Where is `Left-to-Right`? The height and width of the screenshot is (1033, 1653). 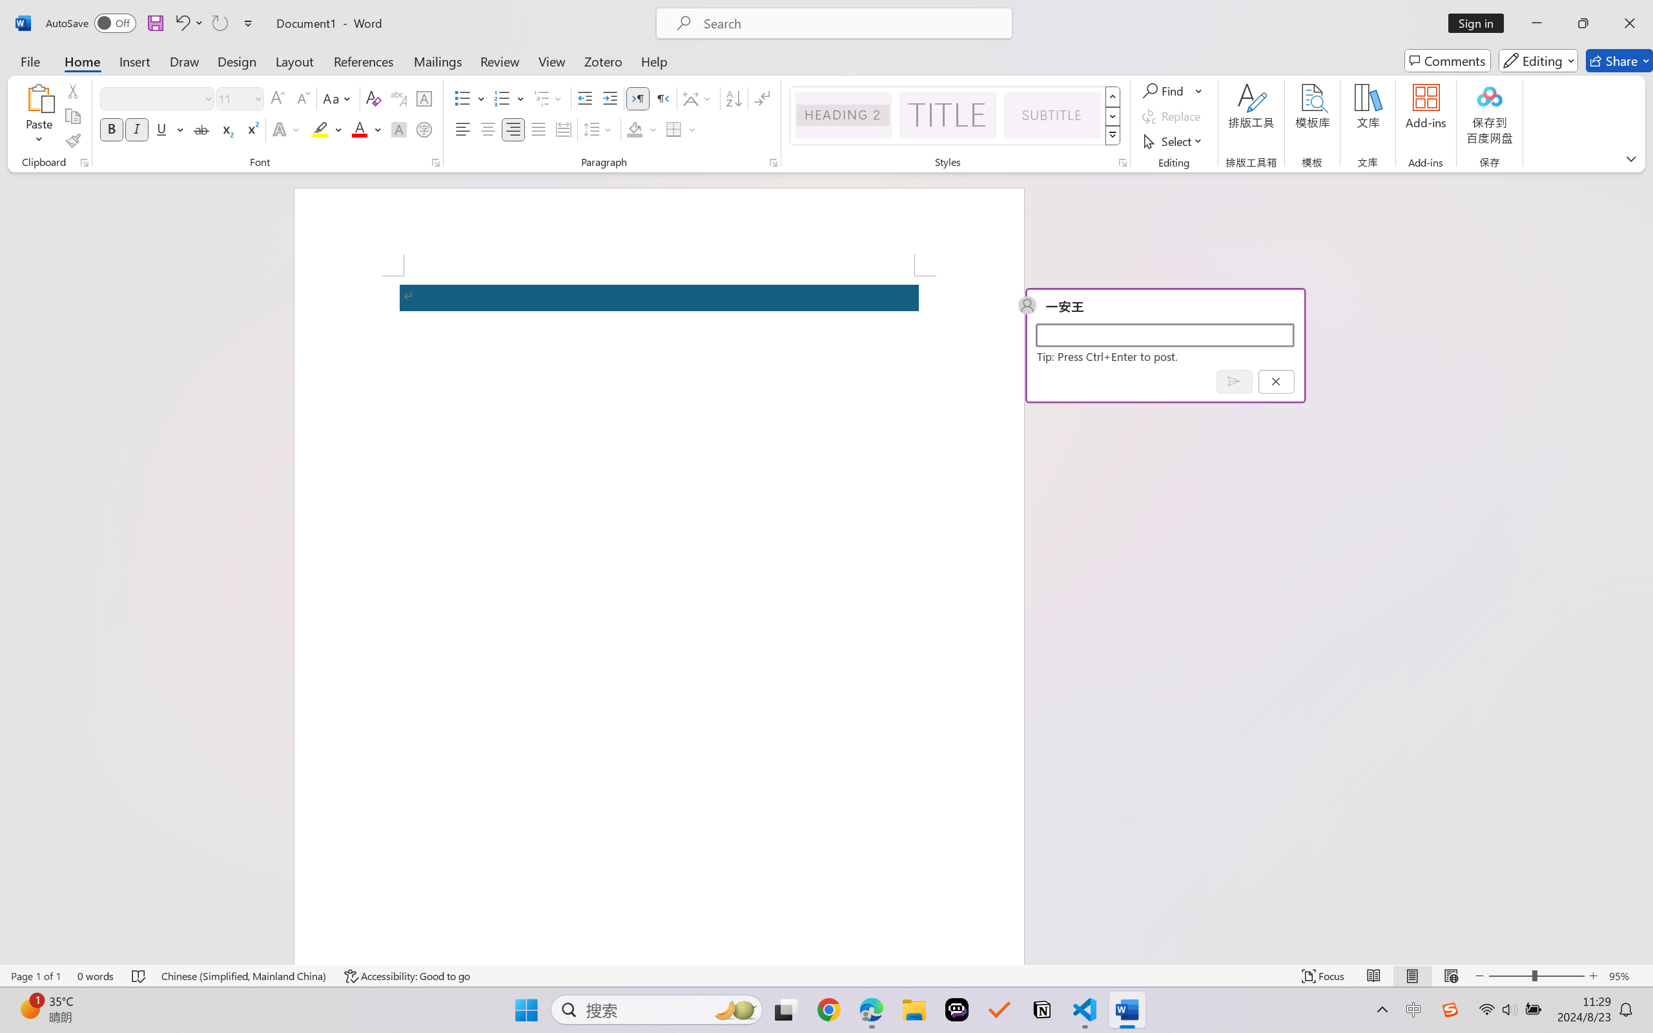
Left-to-Right is located at coordinates (638, 98).